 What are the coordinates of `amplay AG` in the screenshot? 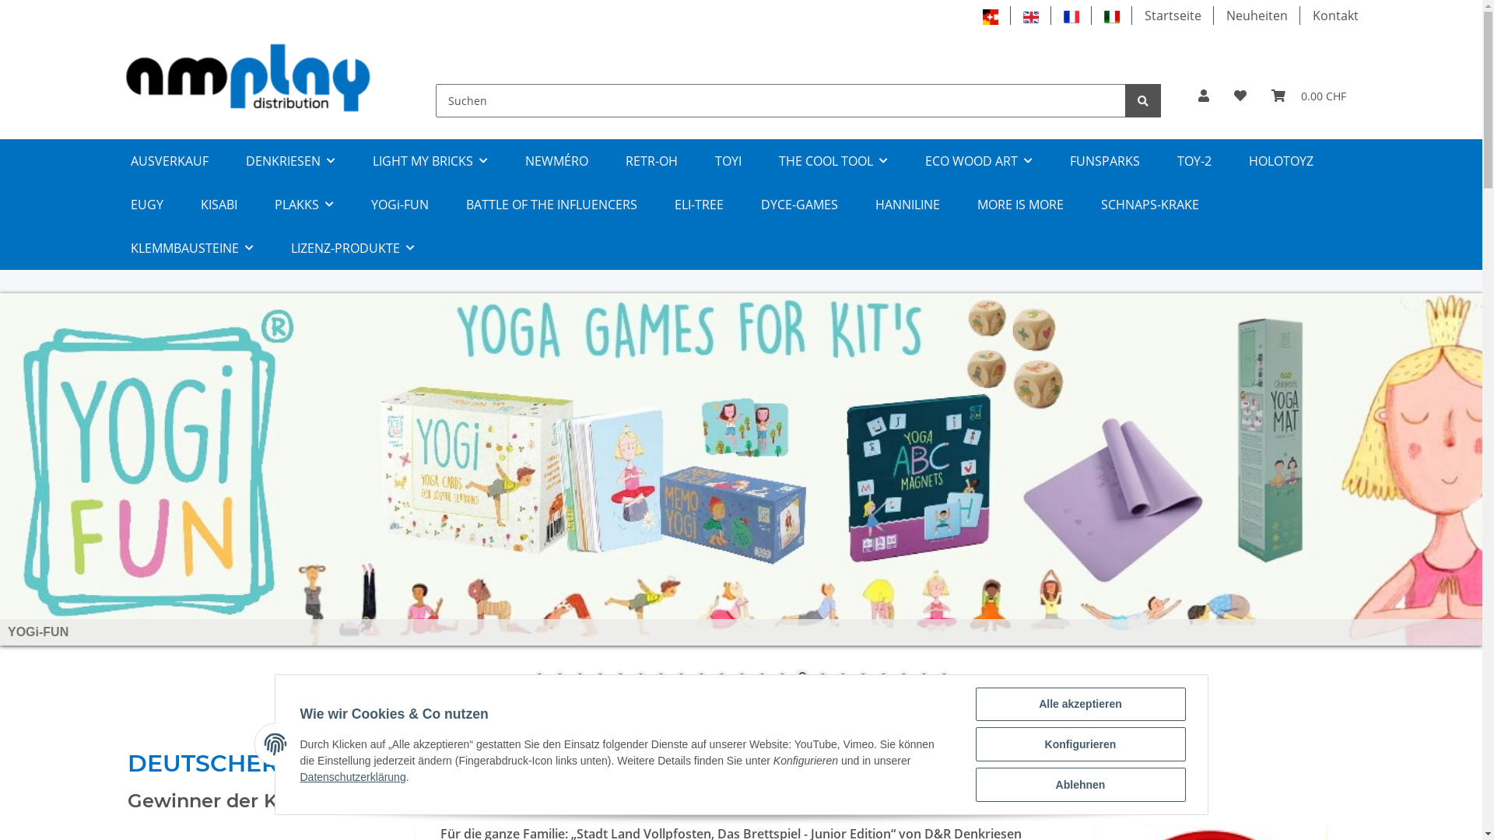 It's located at (249, 78).